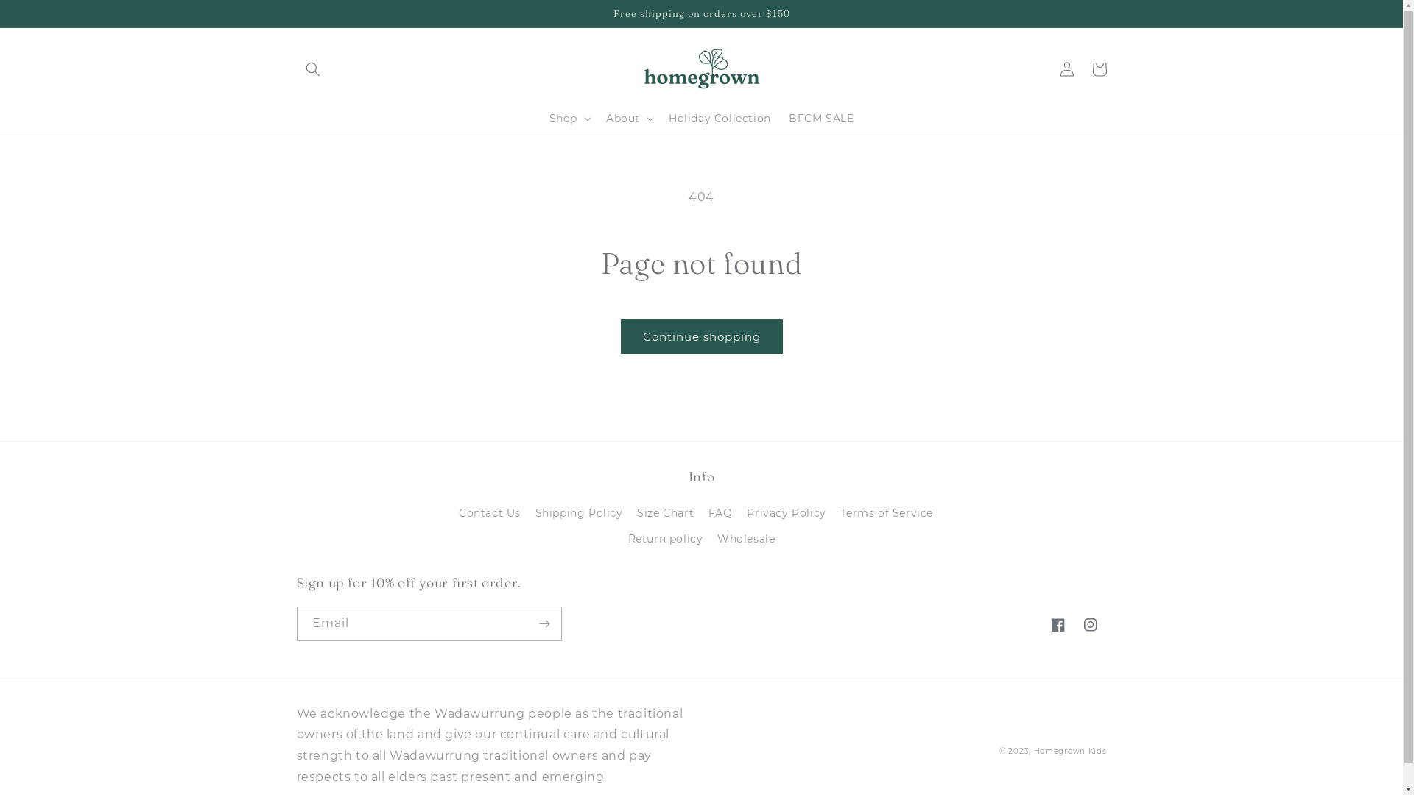 The width and height of the screenshot is (1414, 795). Describe the element at coordinates (666, 514) in the screenshot. I see `Size Chart` at that location.